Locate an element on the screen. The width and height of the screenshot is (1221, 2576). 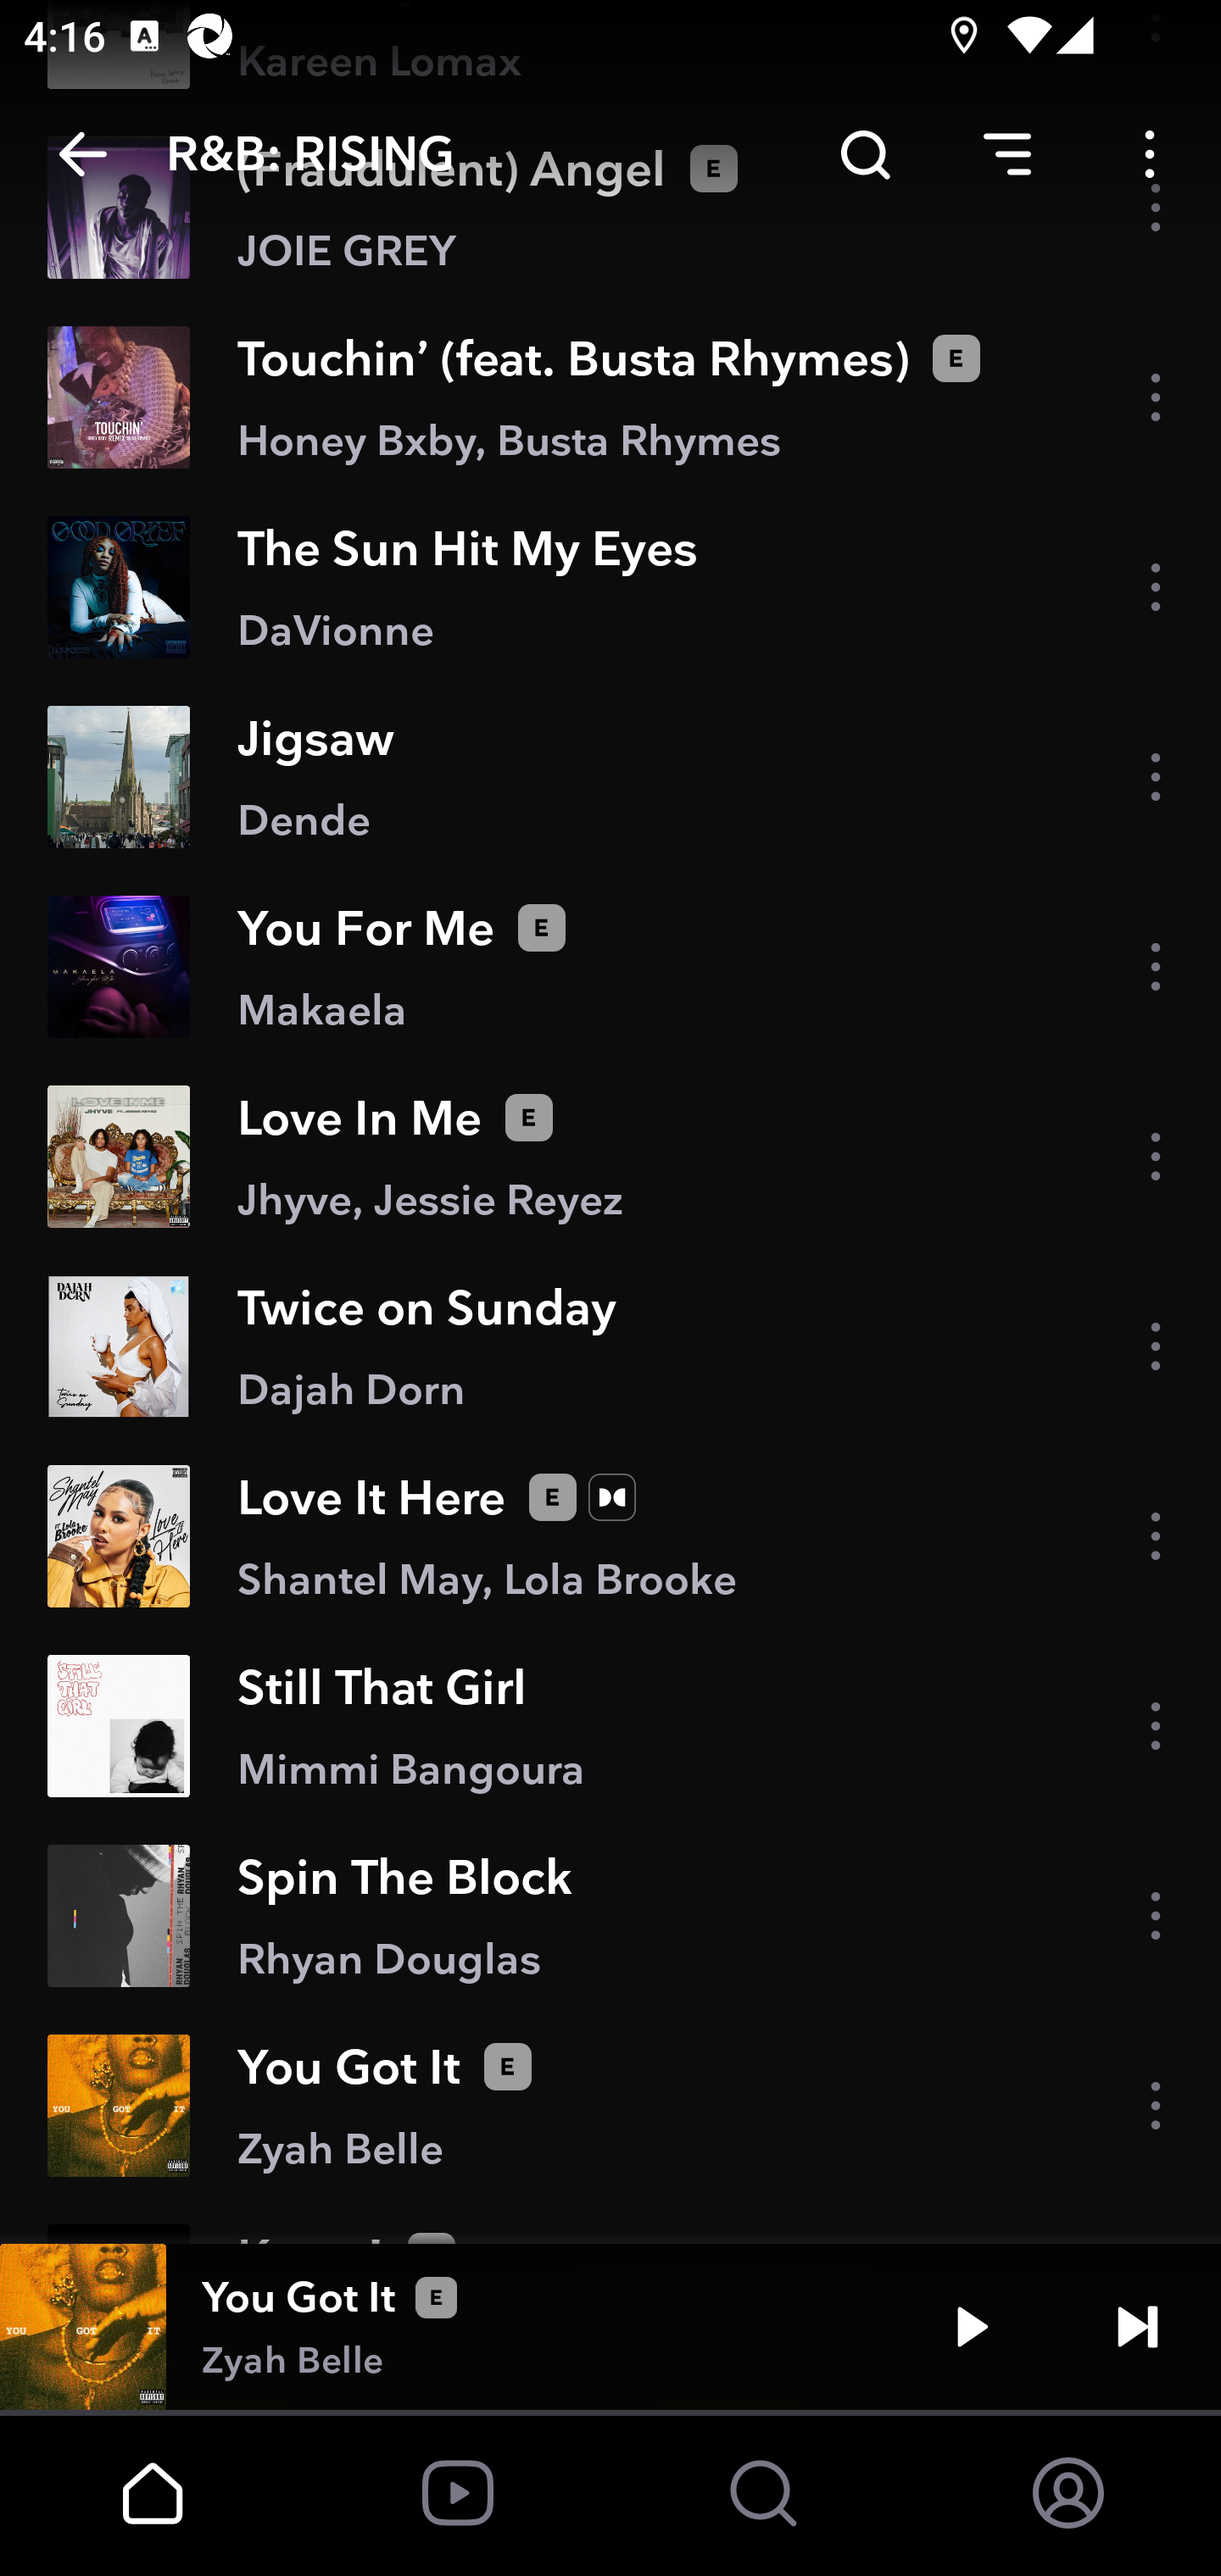
Back is located at coordinates (83, 154).